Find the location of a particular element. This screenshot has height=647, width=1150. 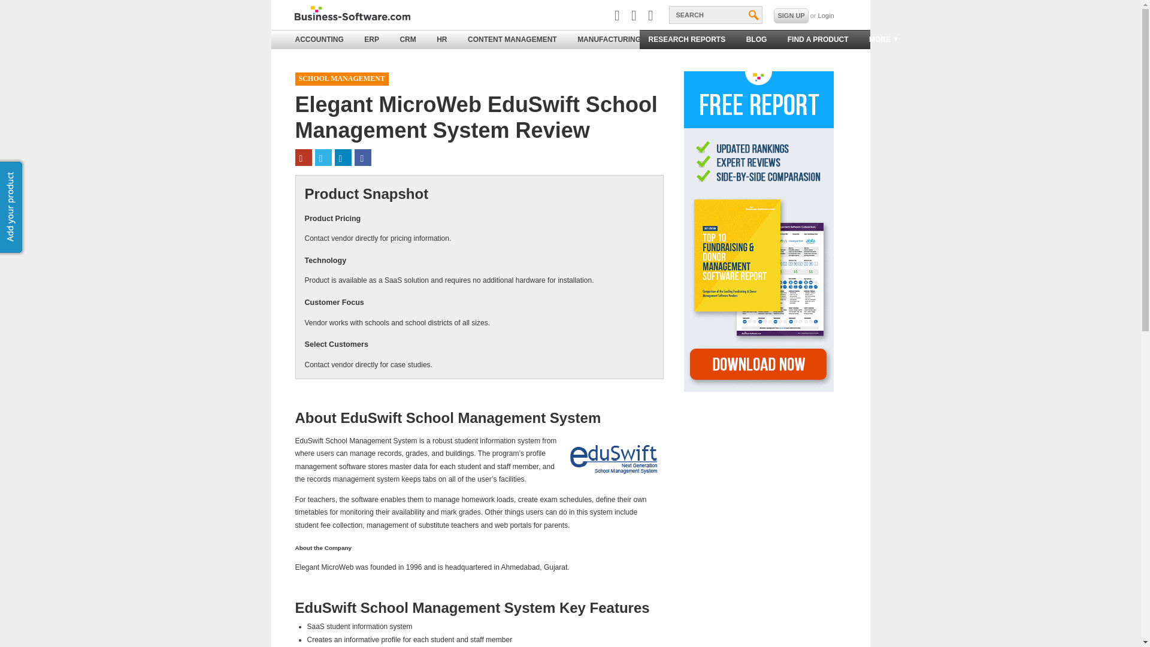

SIGN UP is located at coordinates (791, 16).